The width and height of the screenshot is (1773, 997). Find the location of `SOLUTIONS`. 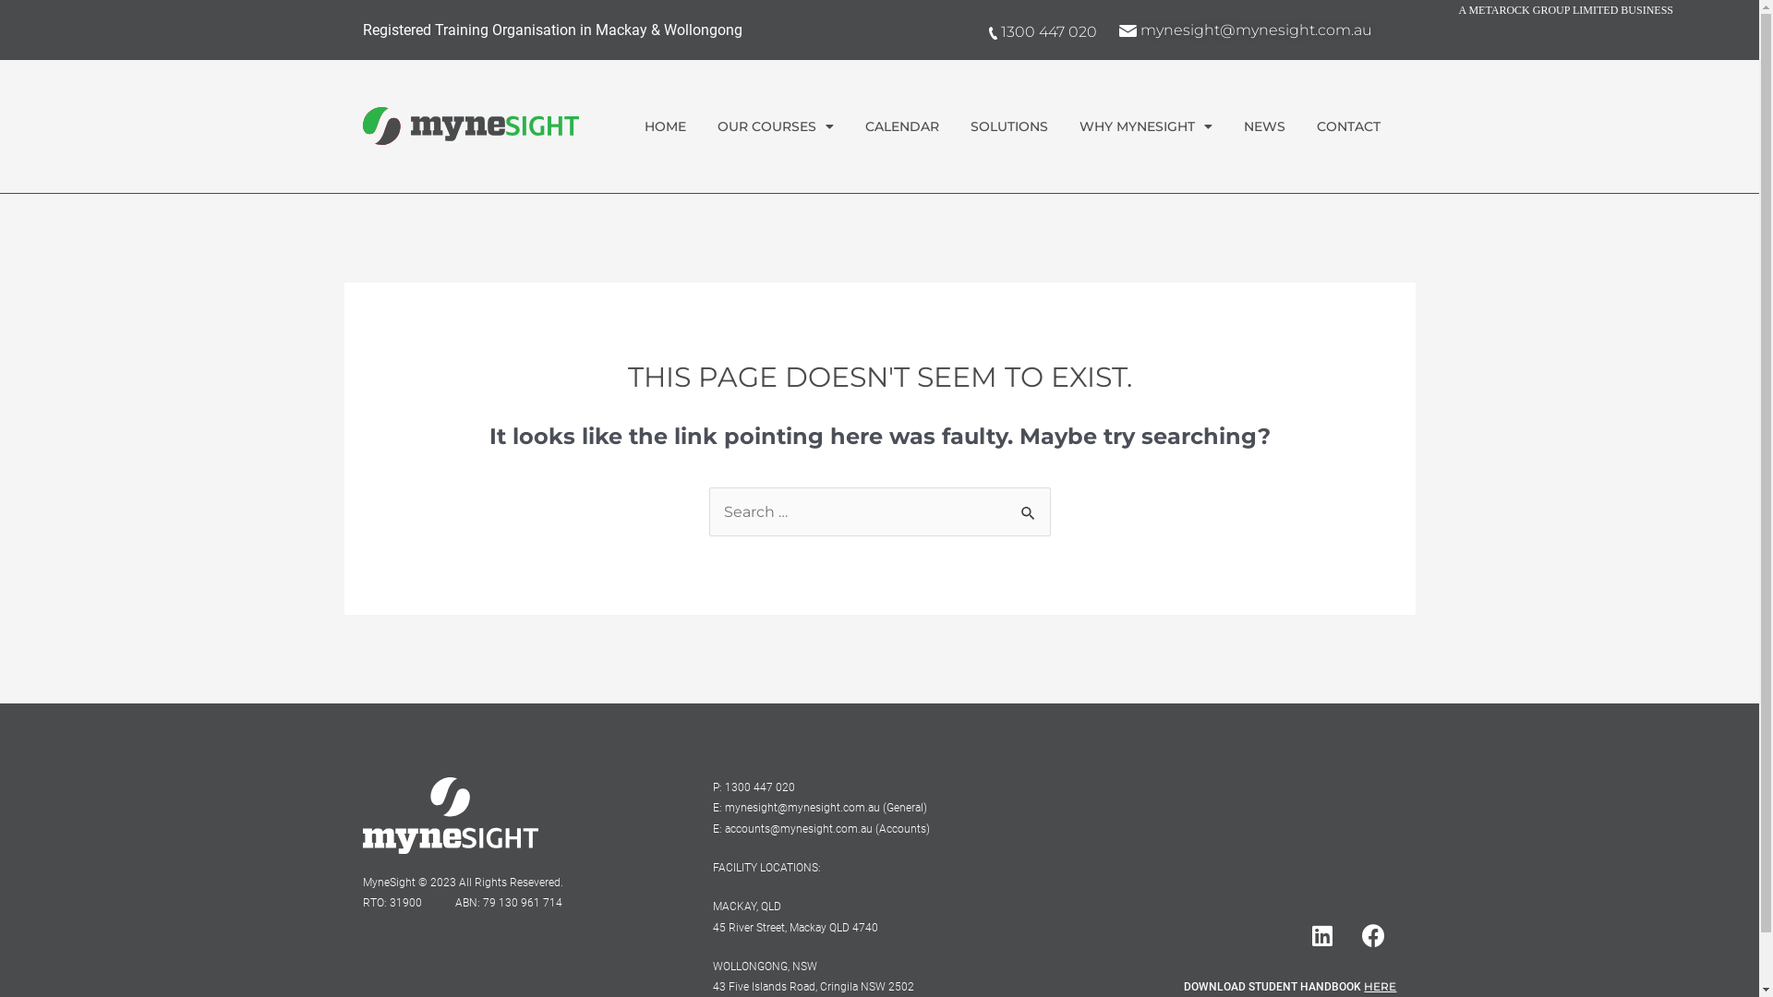

SOLUTIONS is located at coordinates (1009, 126).